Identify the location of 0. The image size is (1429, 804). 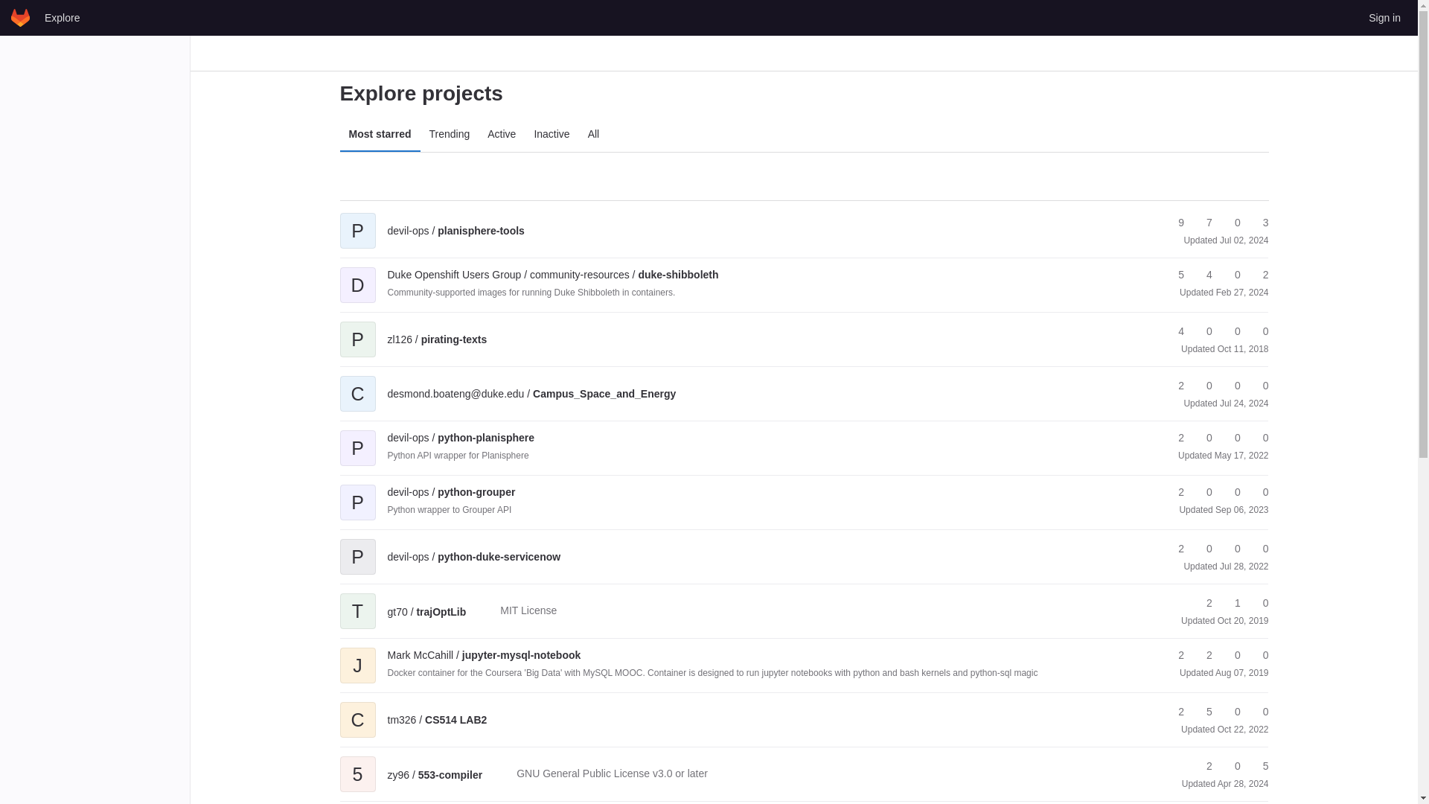
(1259, 331).